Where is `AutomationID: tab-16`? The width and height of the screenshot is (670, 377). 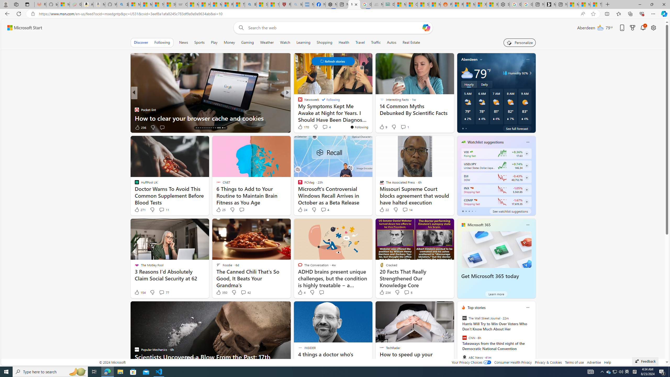
AutomationID: tab-16 is located at coordinates (200, 128).